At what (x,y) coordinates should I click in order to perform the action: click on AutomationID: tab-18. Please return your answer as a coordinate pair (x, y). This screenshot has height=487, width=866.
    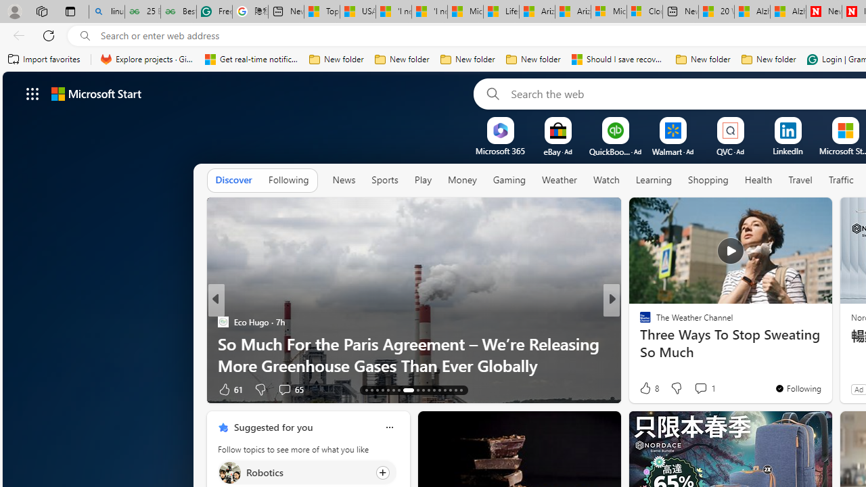
    Looking at the image, I should click on (394, 390).